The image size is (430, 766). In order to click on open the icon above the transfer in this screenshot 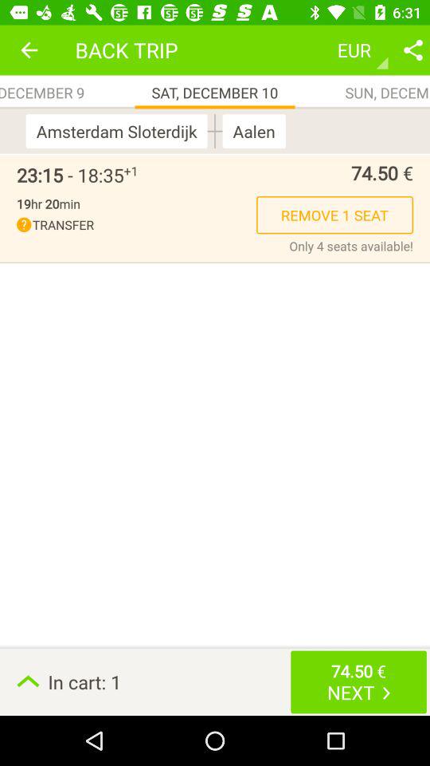, I will do `click(48, 203)`.